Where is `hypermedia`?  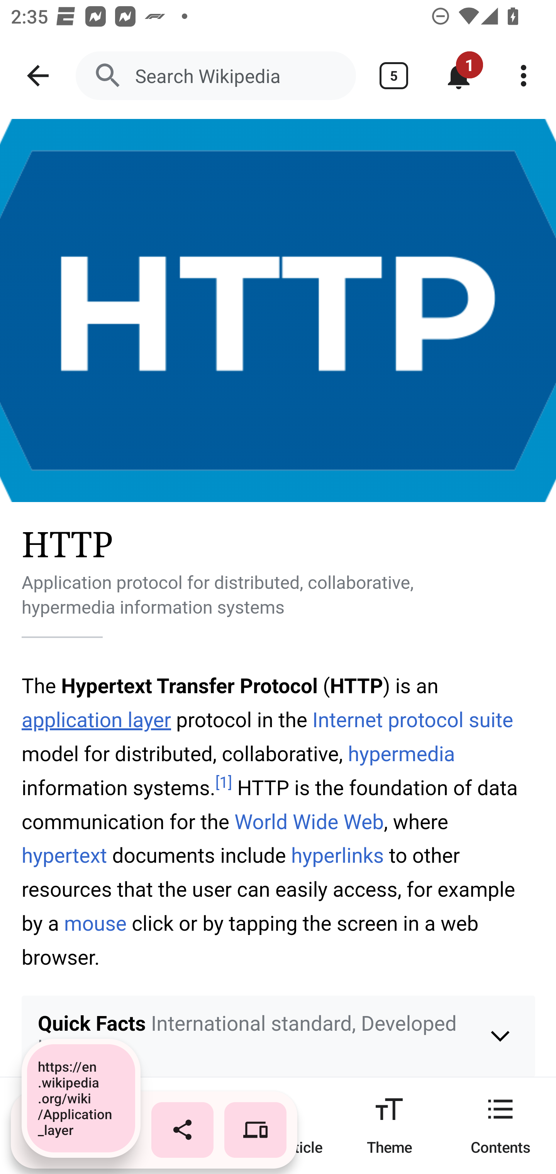
hypermedia is located at coordinates (401, 755).